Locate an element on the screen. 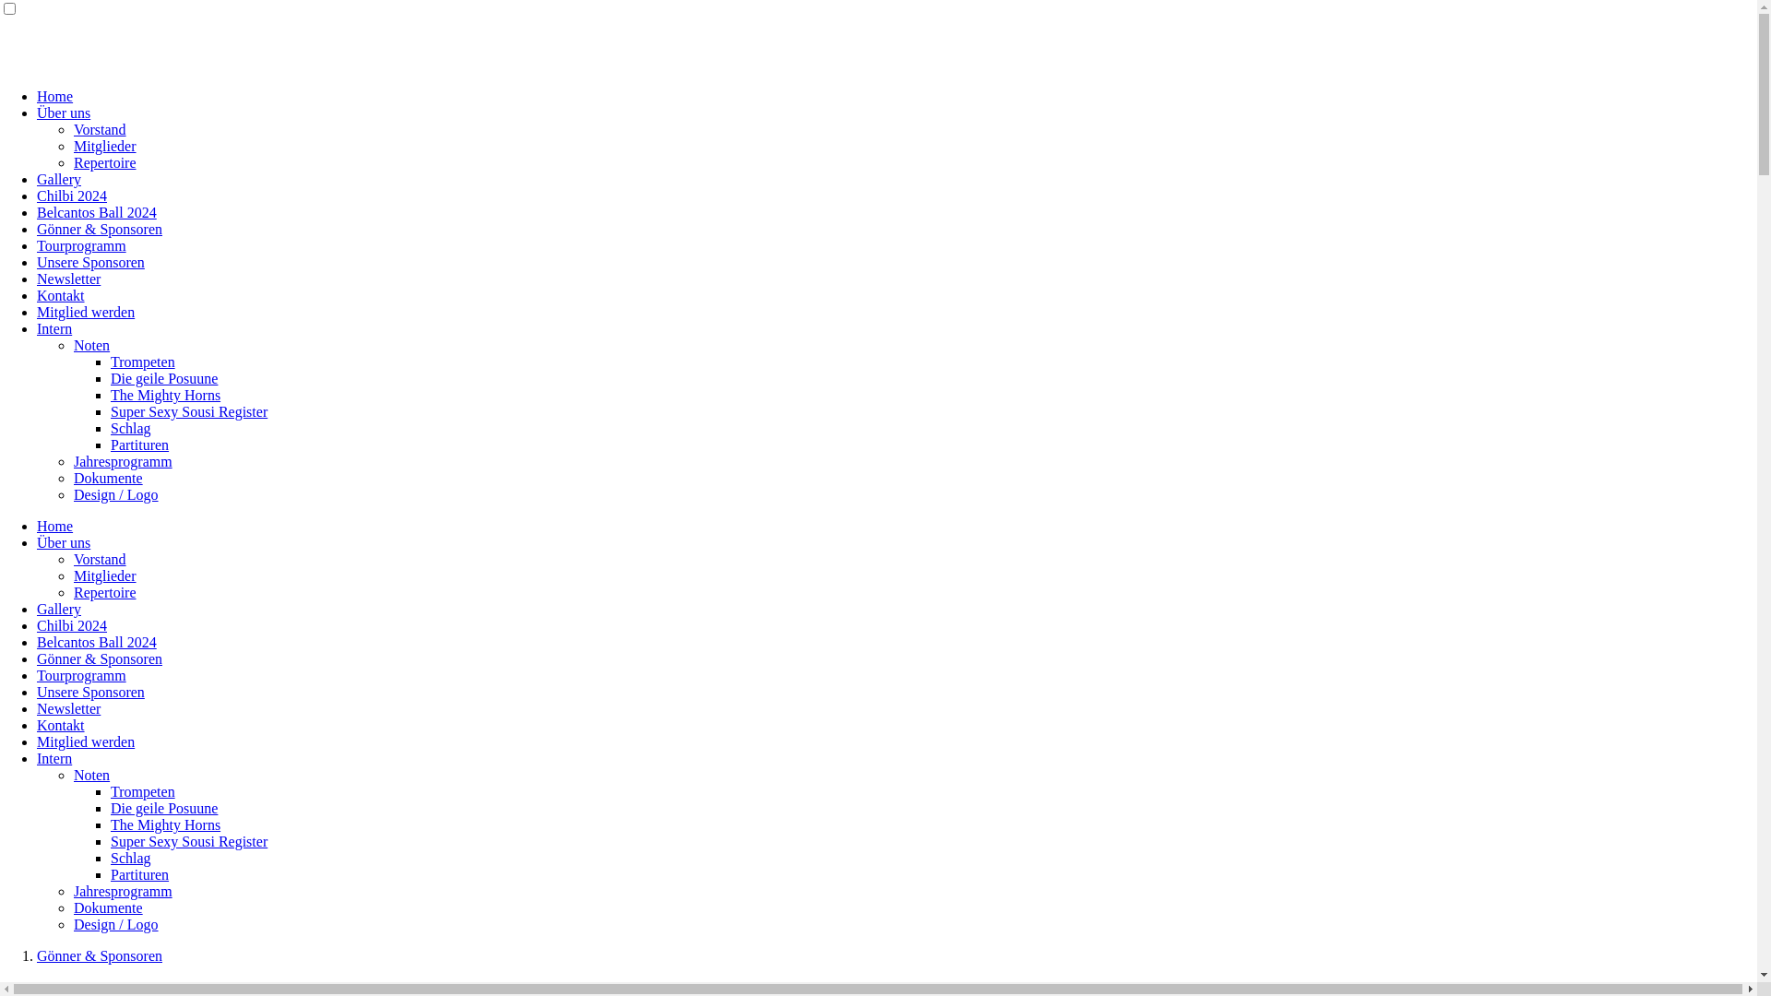 The image size is (1771, 996). Kontakt is located at coordinates (61, 295).